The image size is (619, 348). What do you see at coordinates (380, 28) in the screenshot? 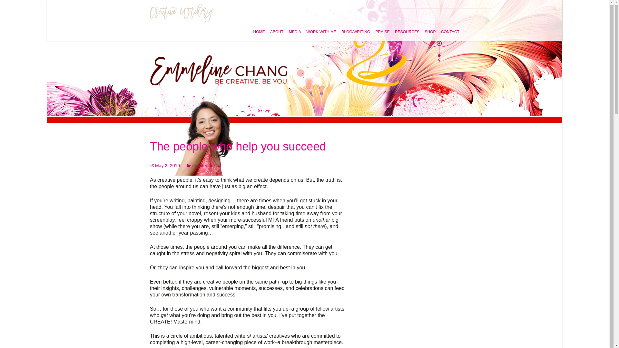
I see `PRAISE` at bounding box center [380, 28].